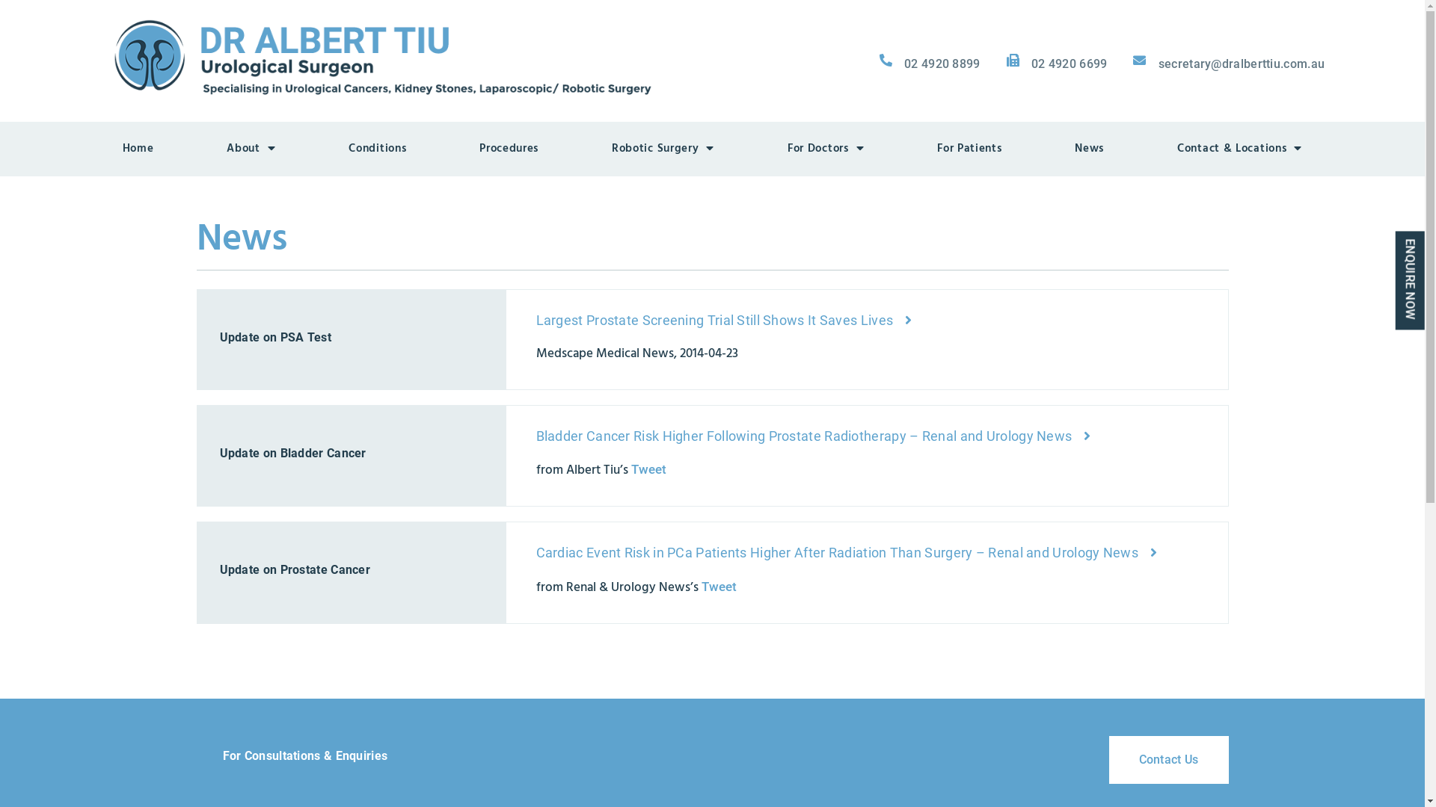 This screenshot has width=1436, height=807. What do you see at coordinates (929, 64) in the screenshot?
I see `02 4920 8899` at bounding box center [929, 64].